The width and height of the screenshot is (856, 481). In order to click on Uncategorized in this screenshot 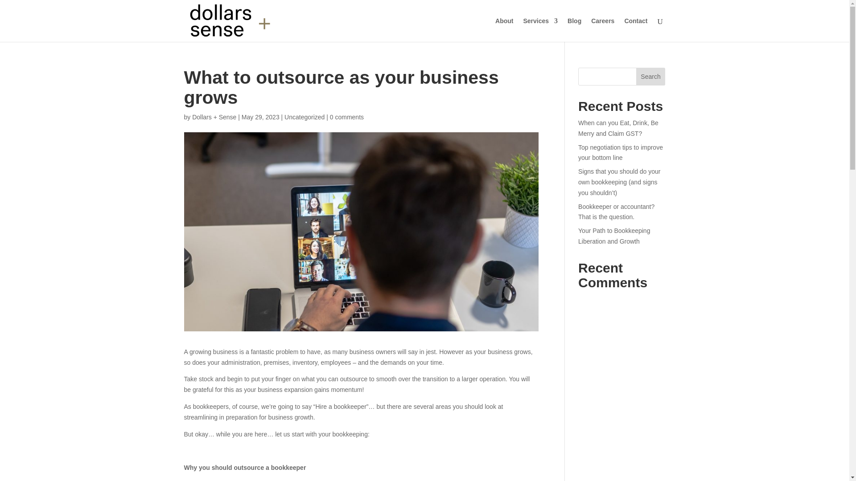, I will do `click(304, 117)`.